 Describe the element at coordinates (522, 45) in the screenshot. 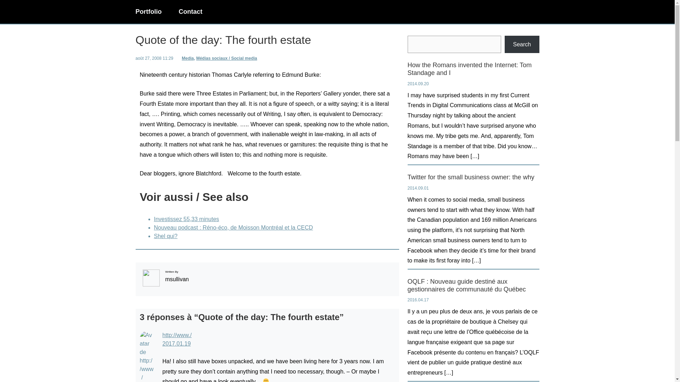

I see `Search` at that location.